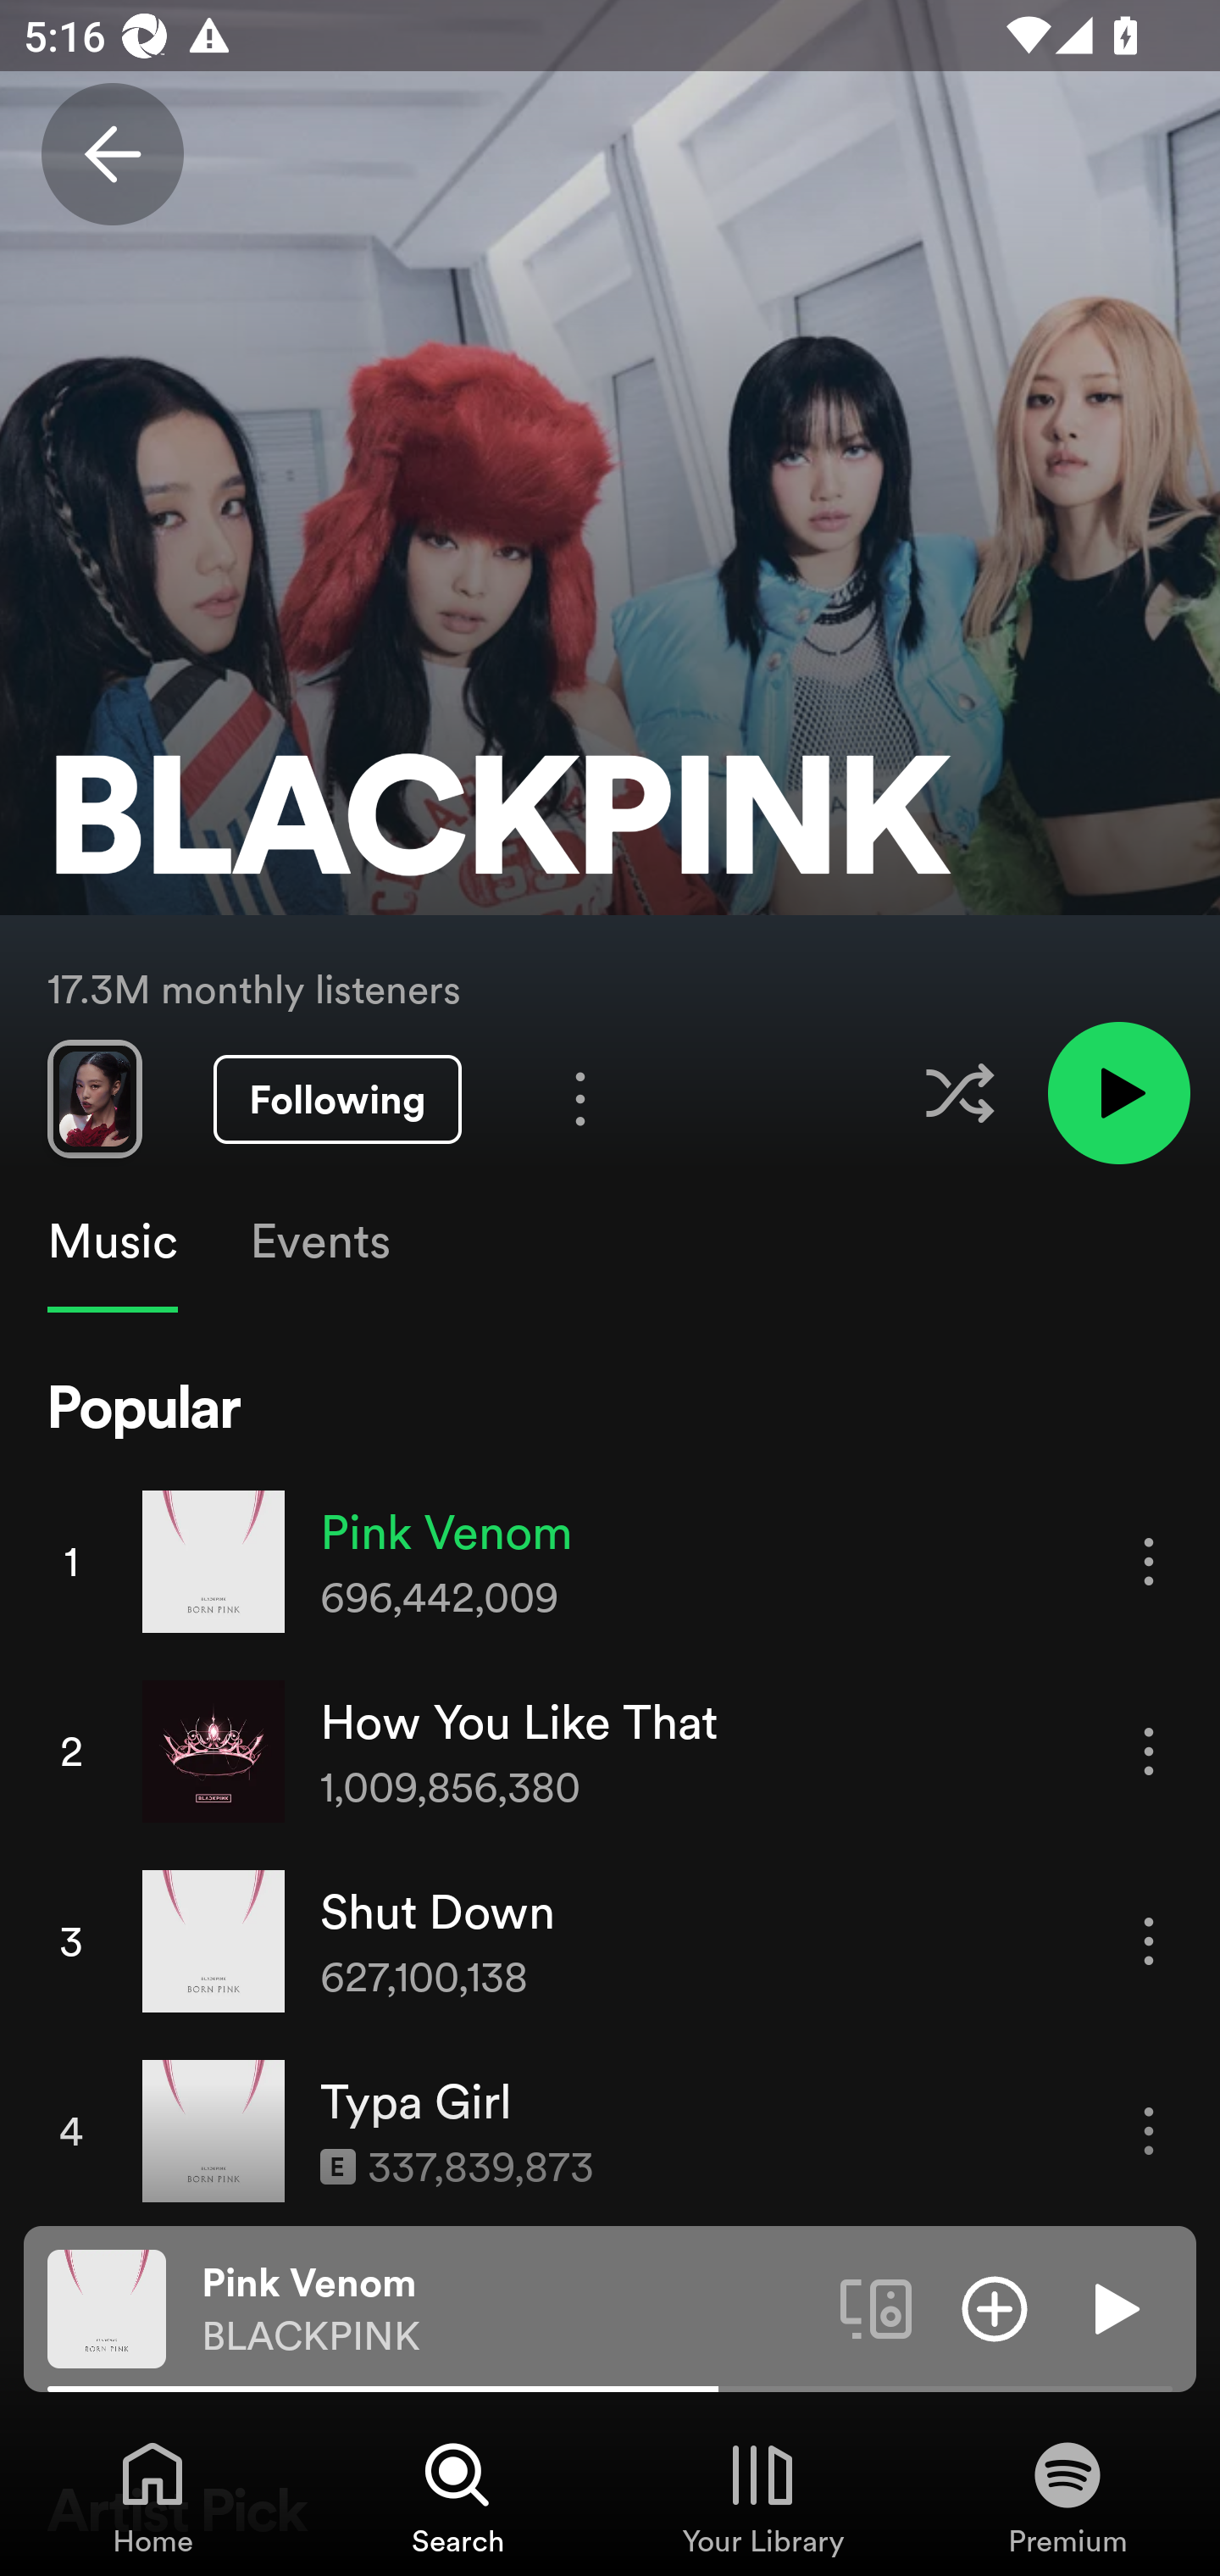 The image size is (1220, 2576). Describe the element at coordinates (112, 154) in the screenshot. I see `Back` at that location.